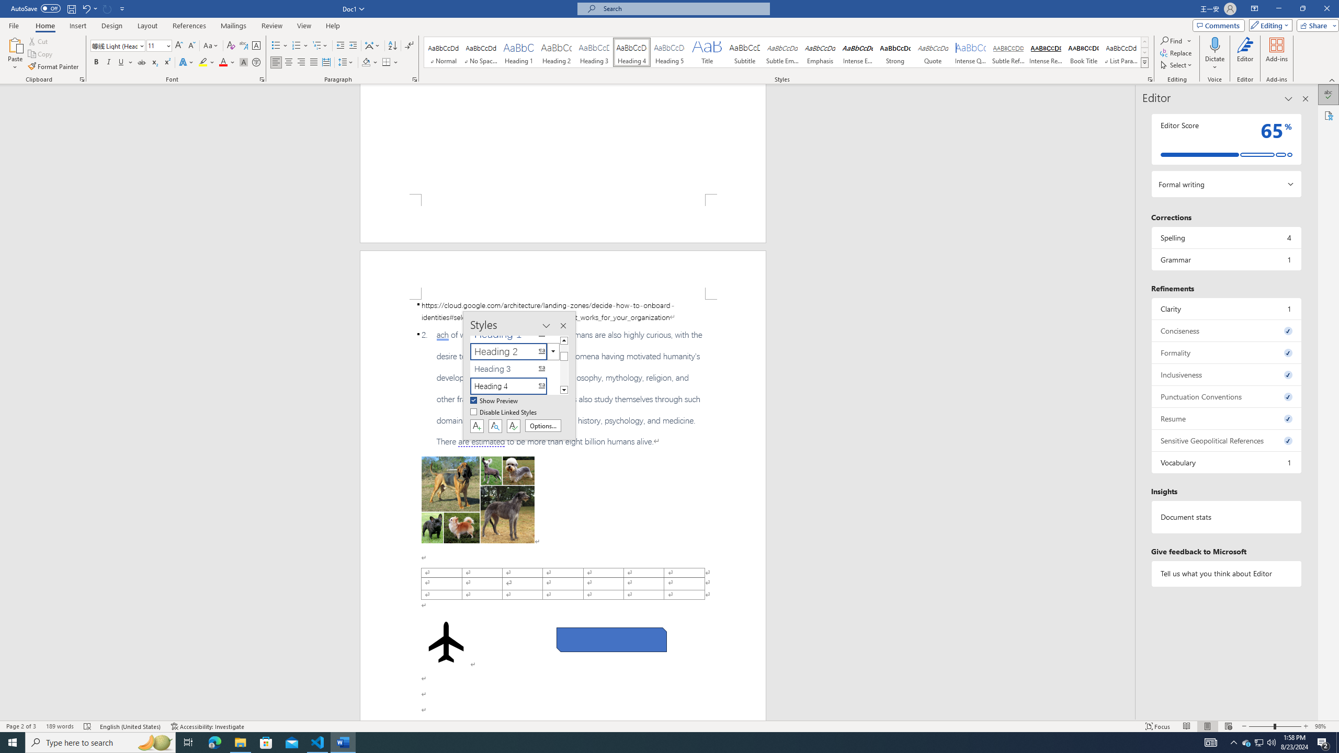 The width and height of the screenshot is (1339, 753). I want to click on Emphasis, so click(820, 52).